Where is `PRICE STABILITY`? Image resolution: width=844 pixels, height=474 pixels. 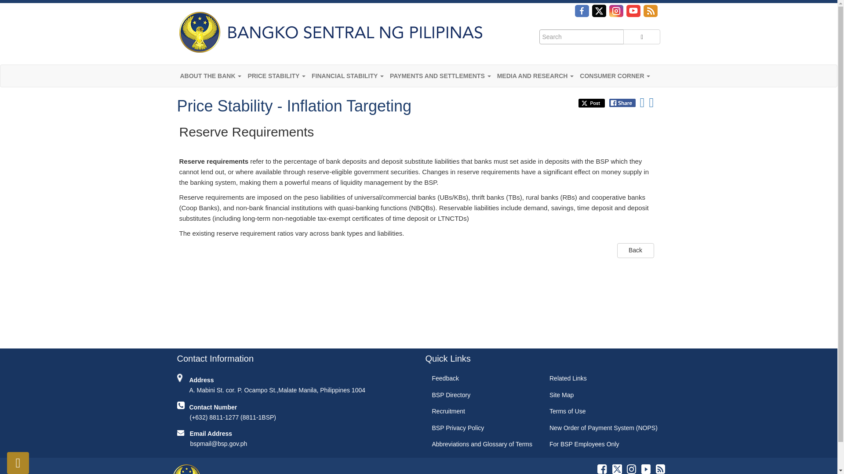 PRICE STABILITY is located at coordinates (276, 75).